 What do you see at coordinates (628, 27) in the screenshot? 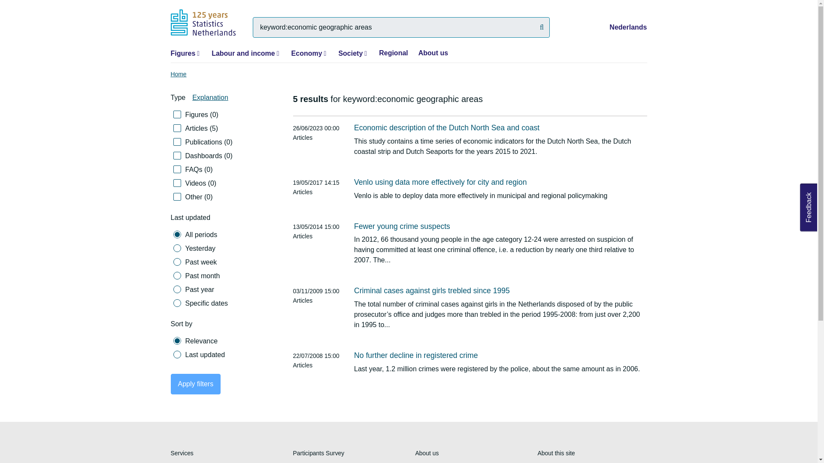
I see `Nederlands` at bounding box center [628, 27].